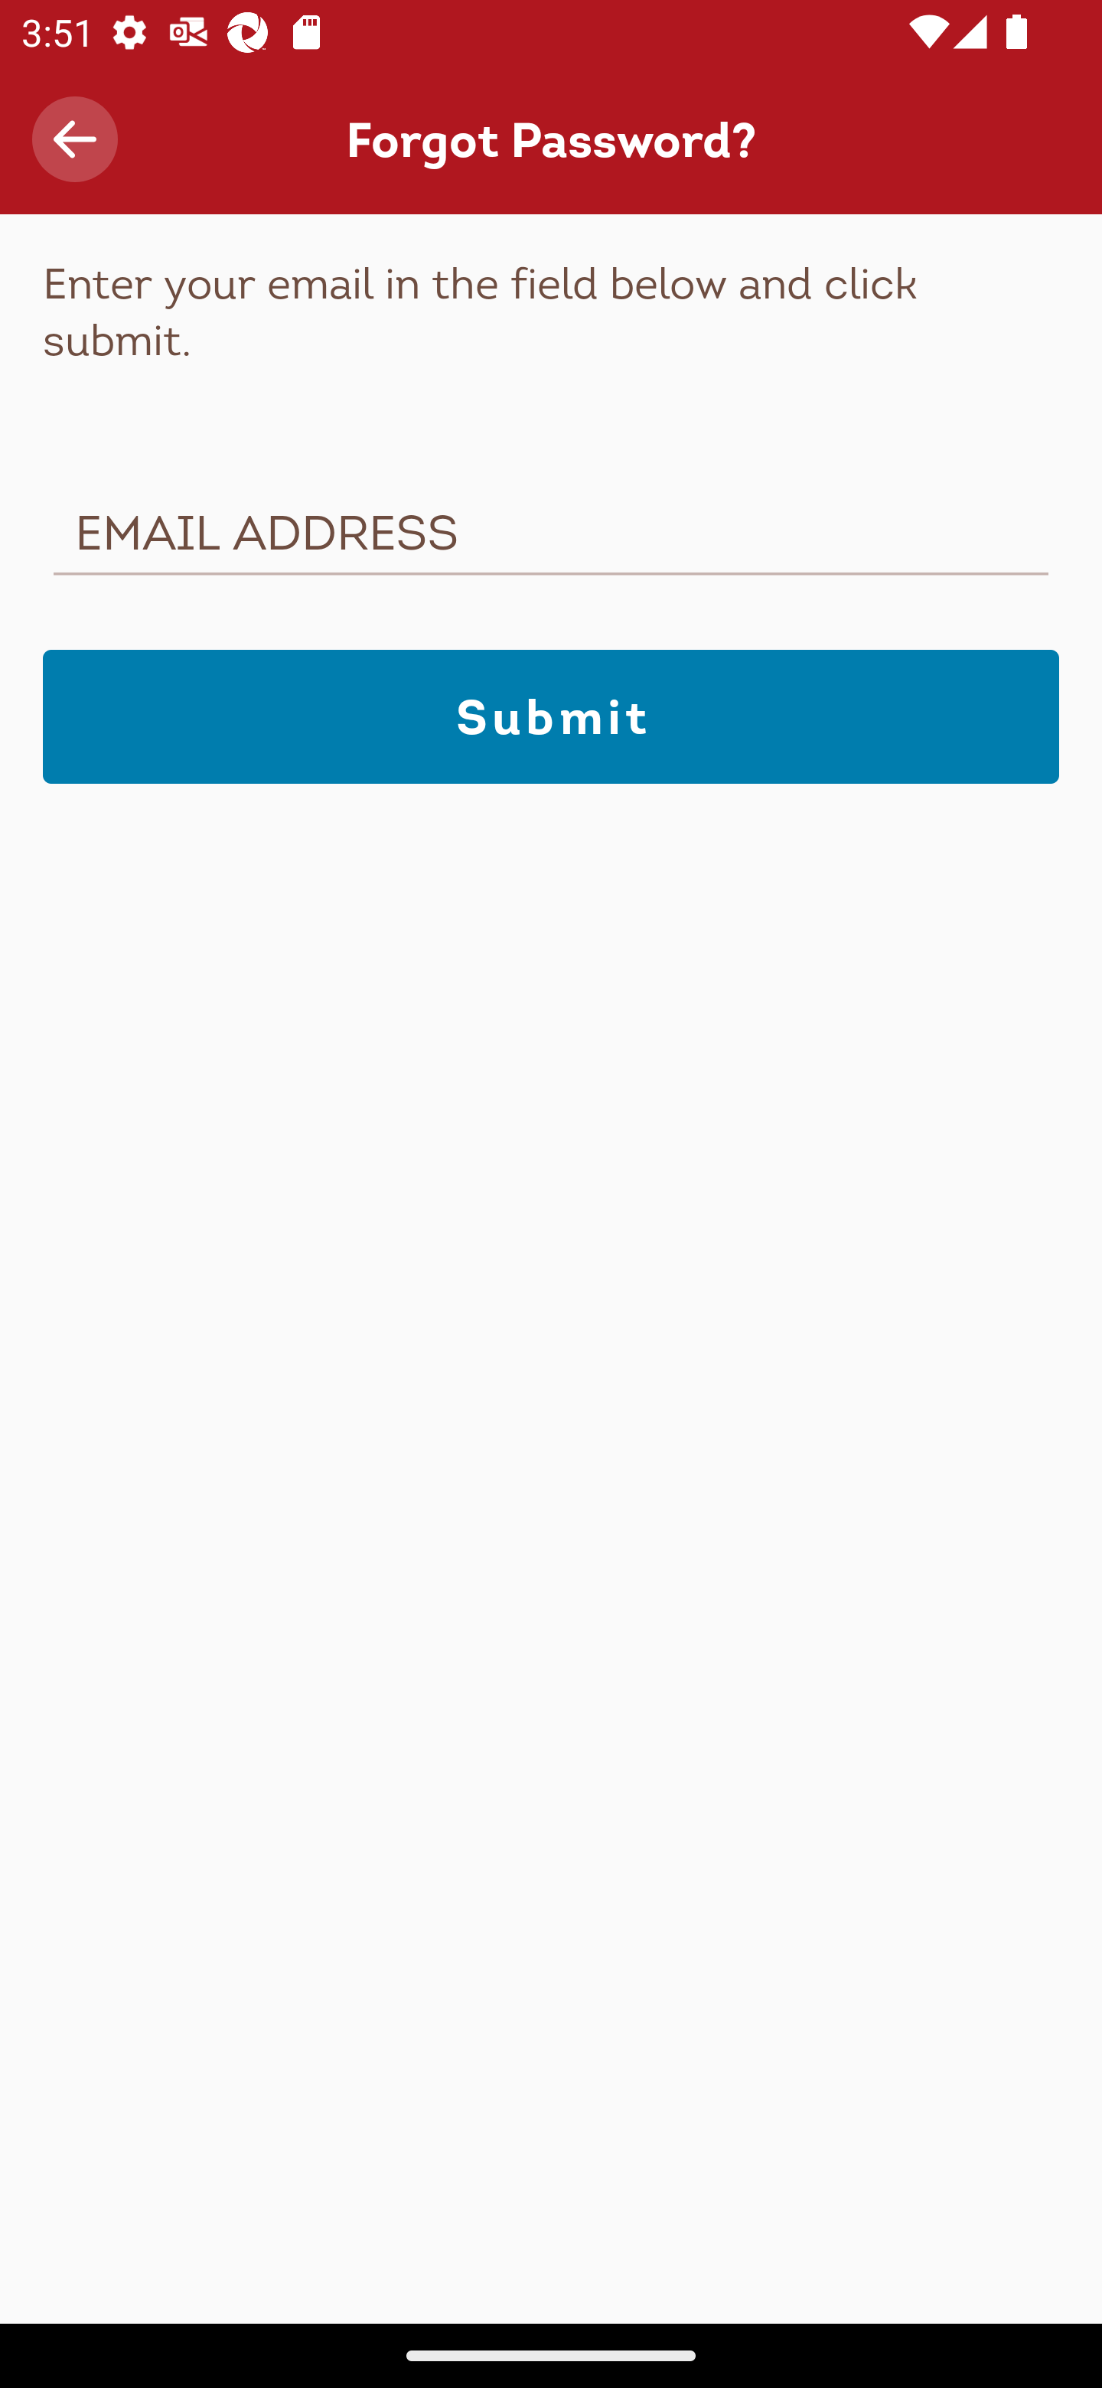 The width and height of the screenshot is (1102, 2388). What do you see at coordinates (551, 540) in the screenshot?
I see `EMAIL ADDRESS` at bounding box center [551, 540].